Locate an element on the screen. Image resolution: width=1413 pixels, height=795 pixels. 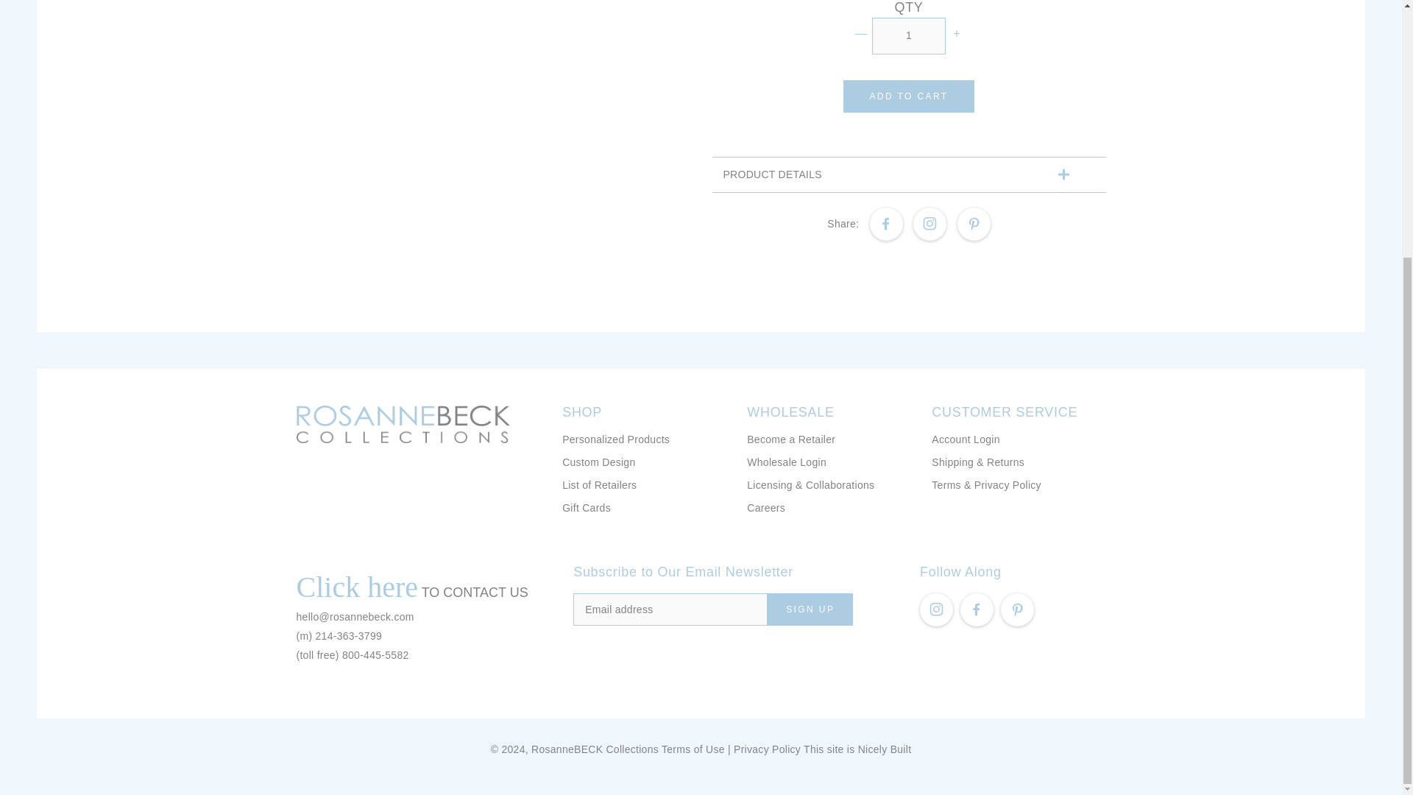
tel:214-363-3799 is located at coordinates (348, 636).